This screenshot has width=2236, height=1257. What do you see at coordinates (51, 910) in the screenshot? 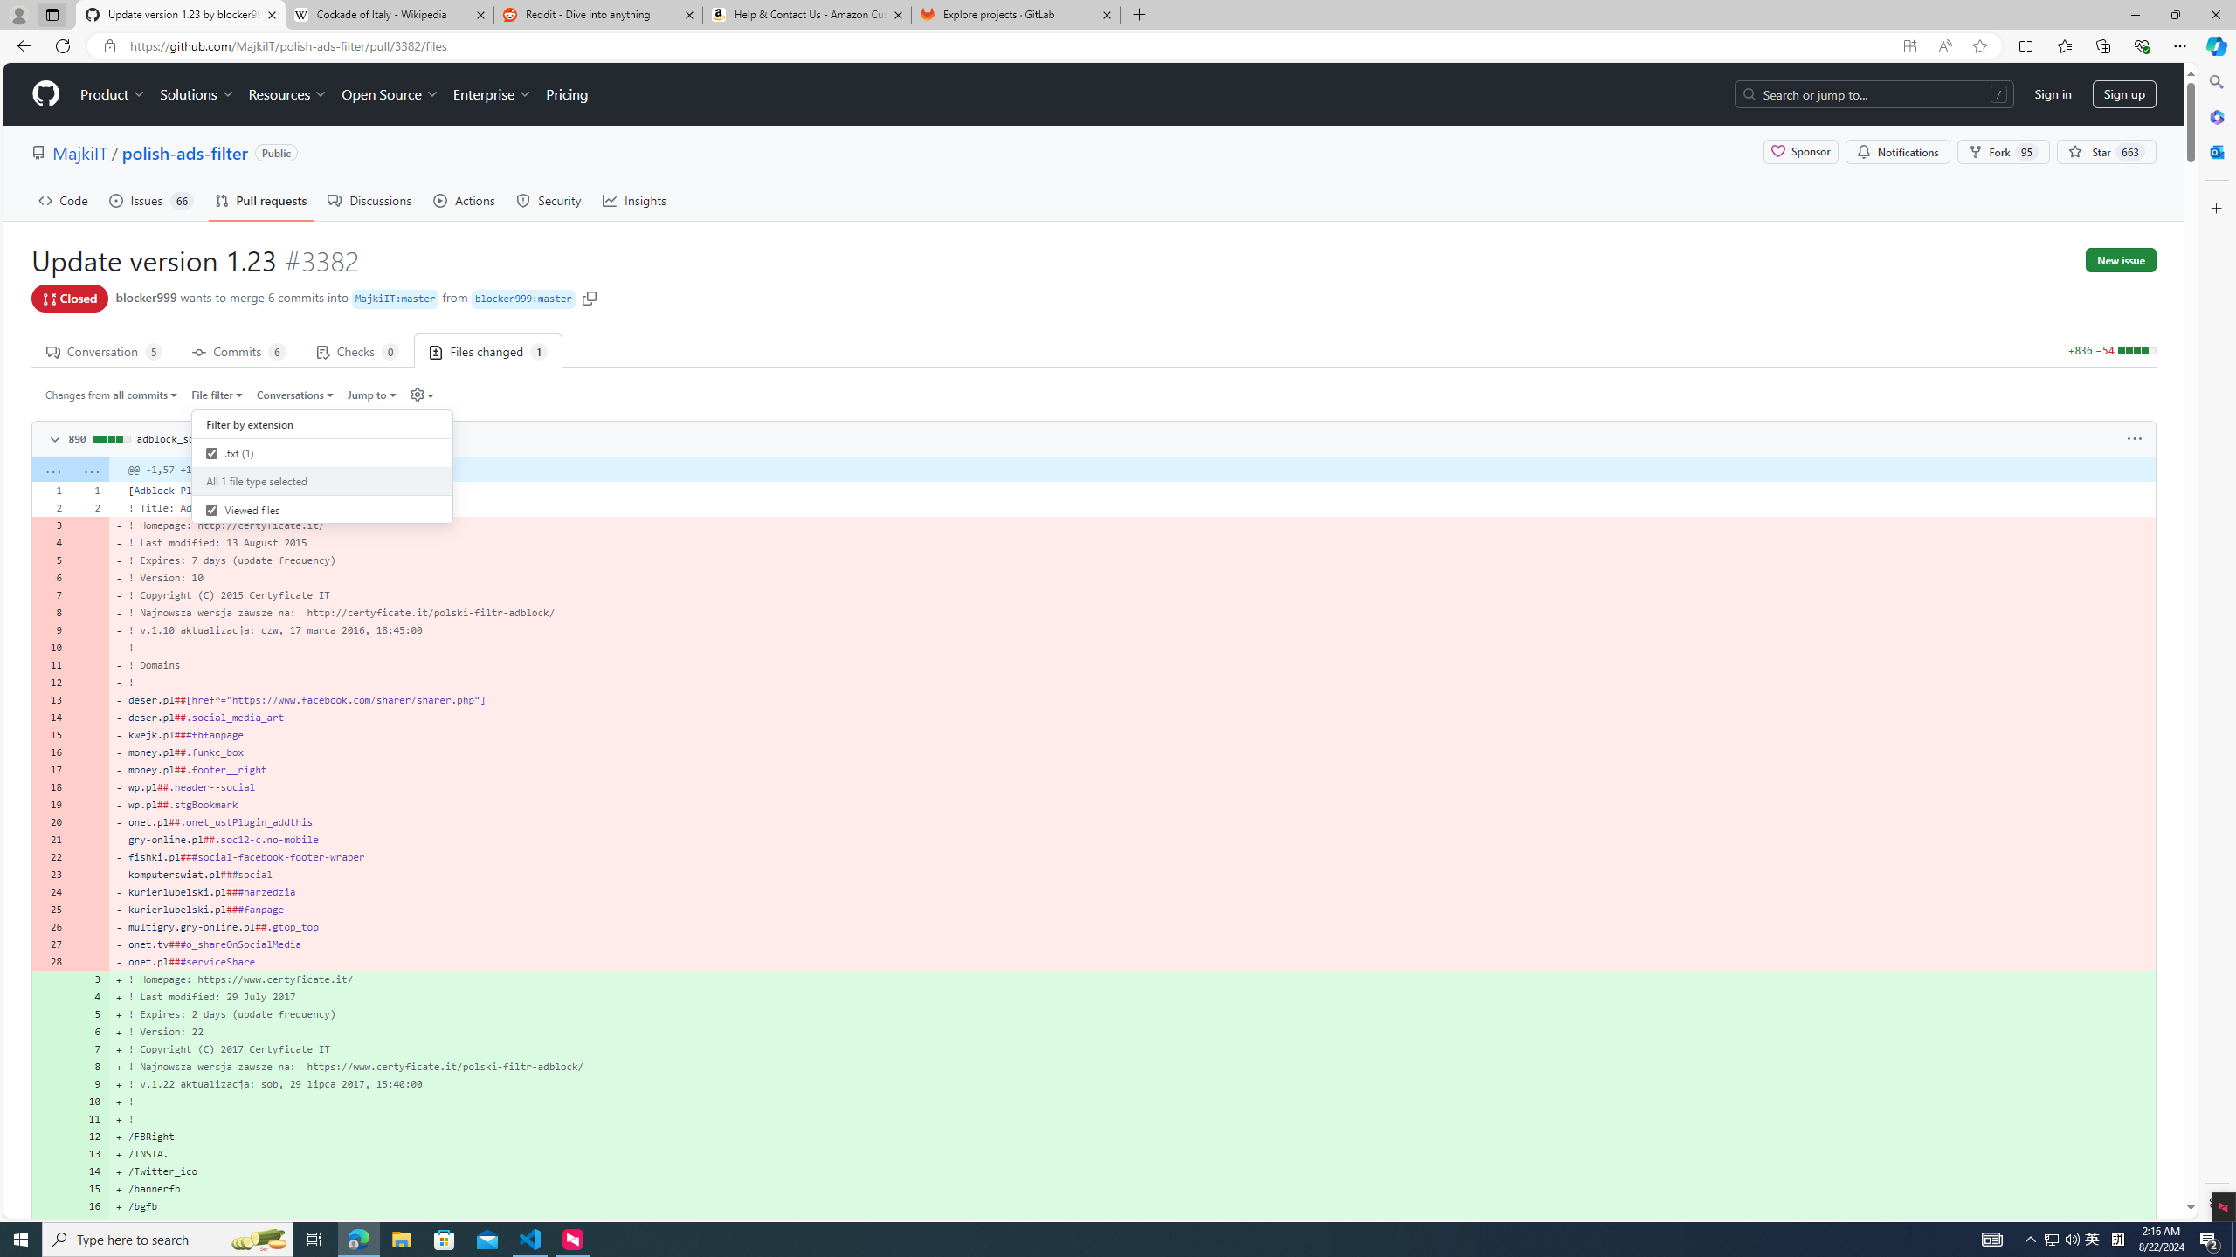
I see `25` at bounding box center [51, 910].